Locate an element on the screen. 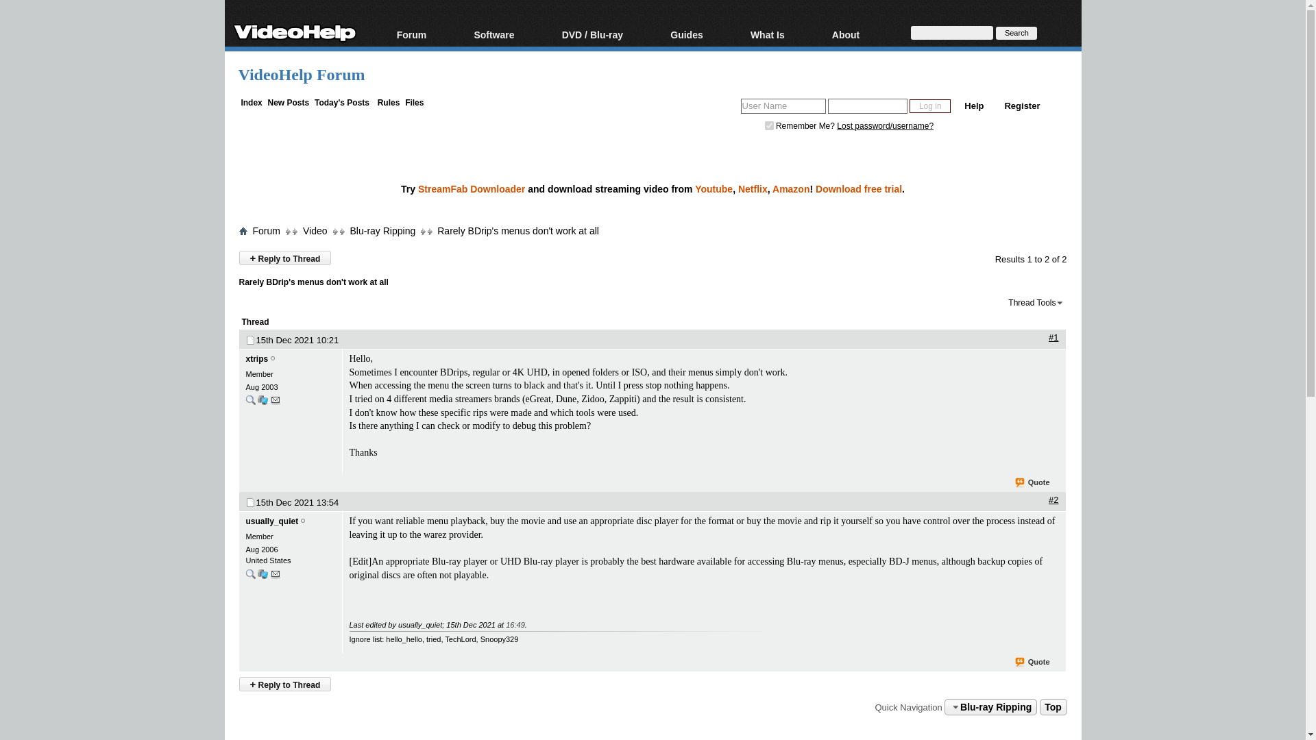 The width and height of the screenshot is (1316, 740). Quote is located at coordinates (1021, 482).